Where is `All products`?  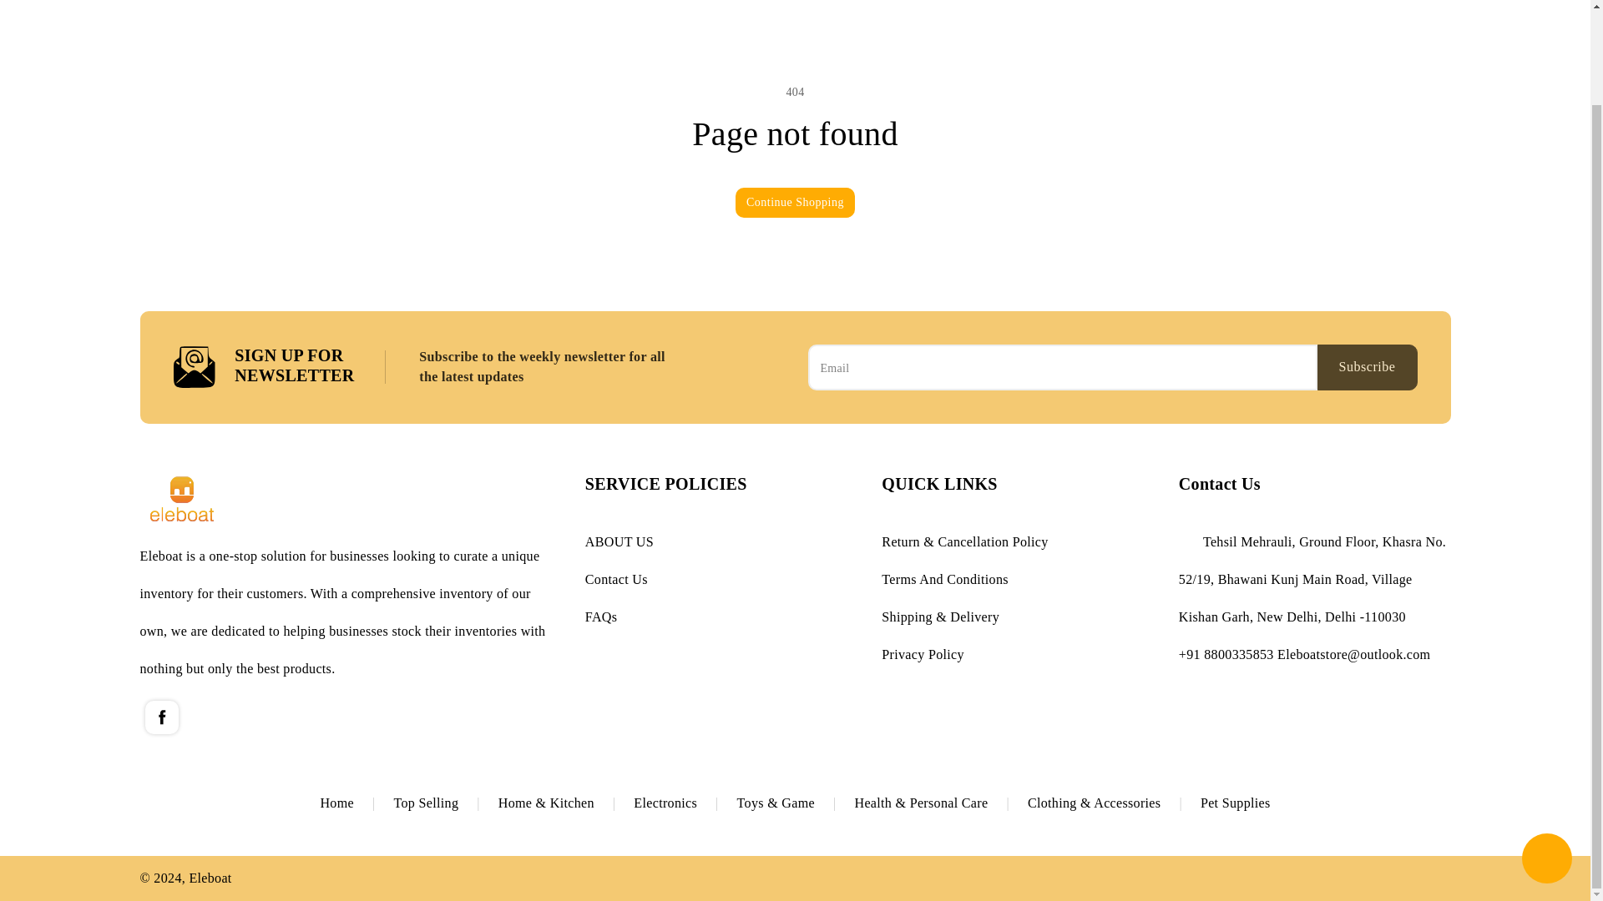 All products is located at coordinates (356, 803).